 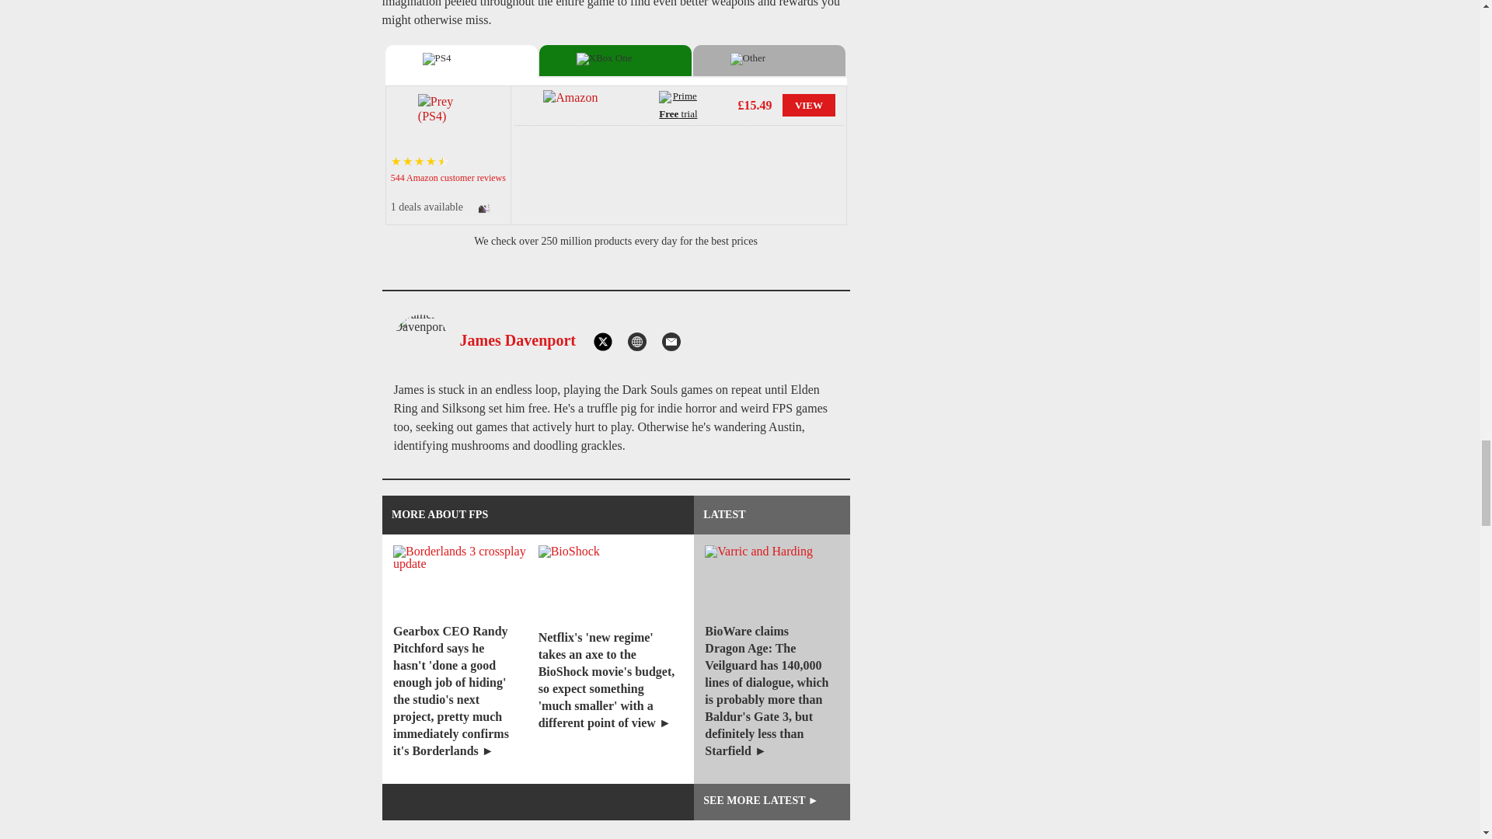 What do you see at coordinates (573, 105) in the screenshot?
I see `Amazon` at bounding box center [573, 105].